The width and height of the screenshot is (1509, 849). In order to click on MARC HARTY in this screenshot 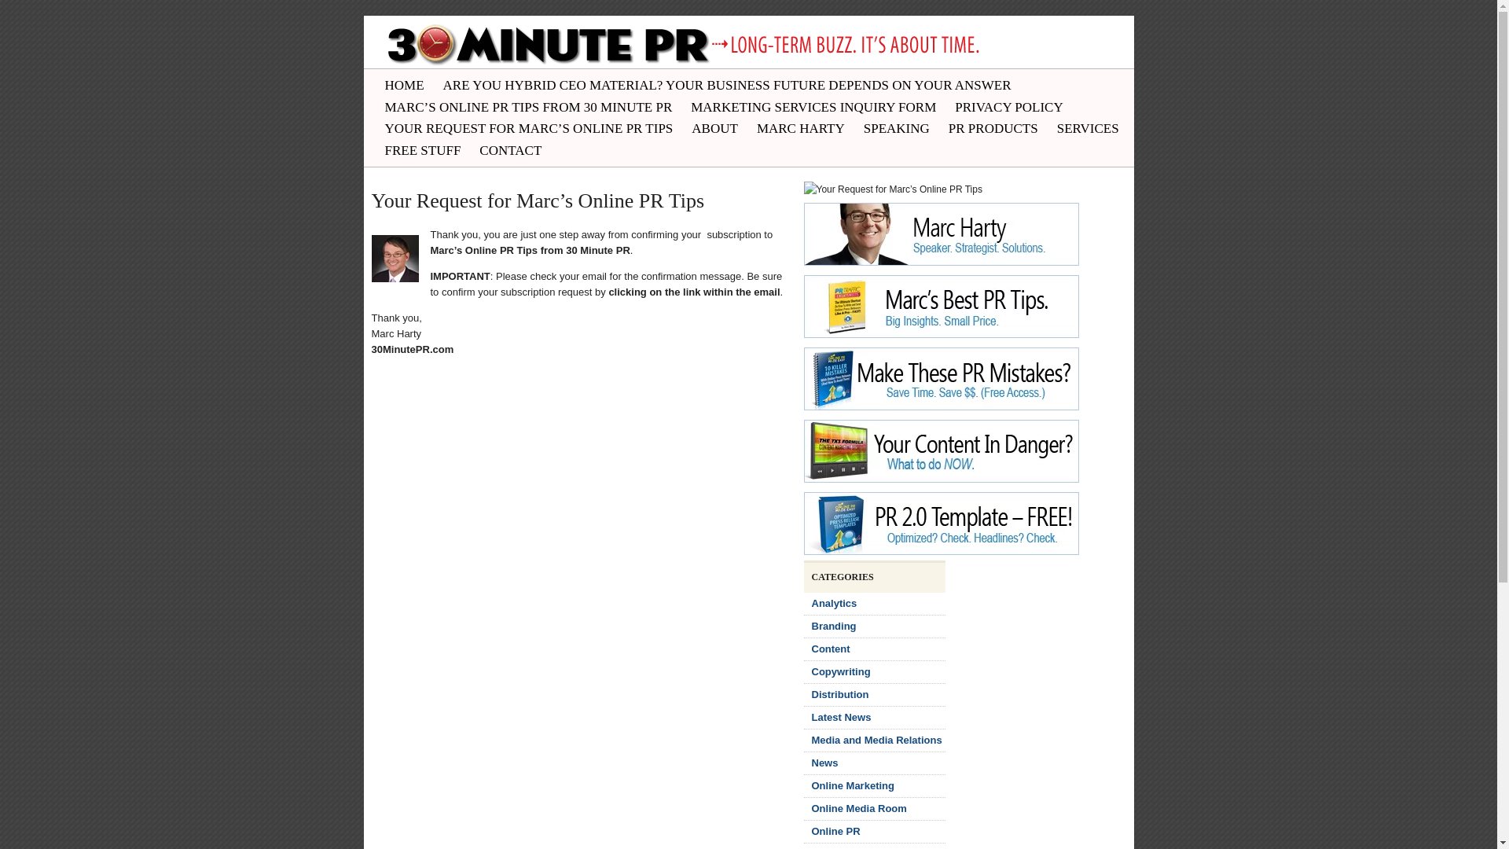, I will do `click(801, 129)`.